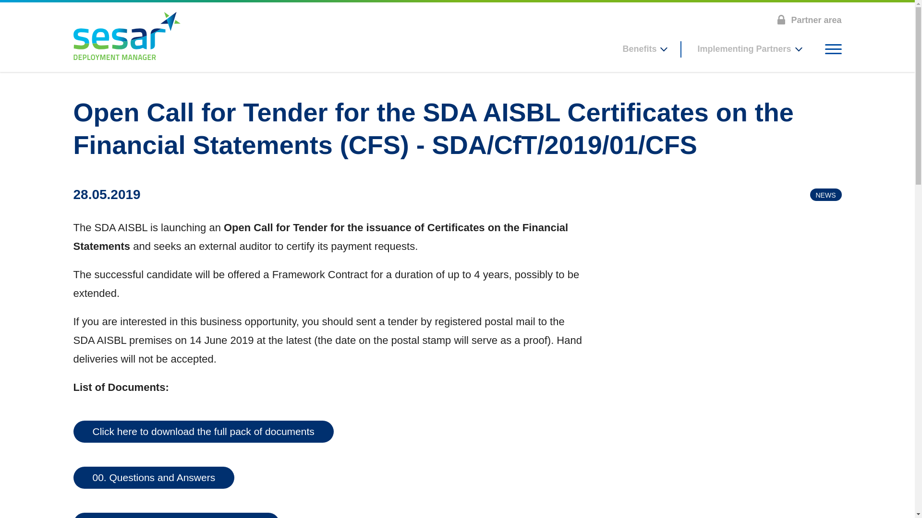  Describe the element at coordinates (809, 17) in the screenshot. I see `Partner area` at that location.